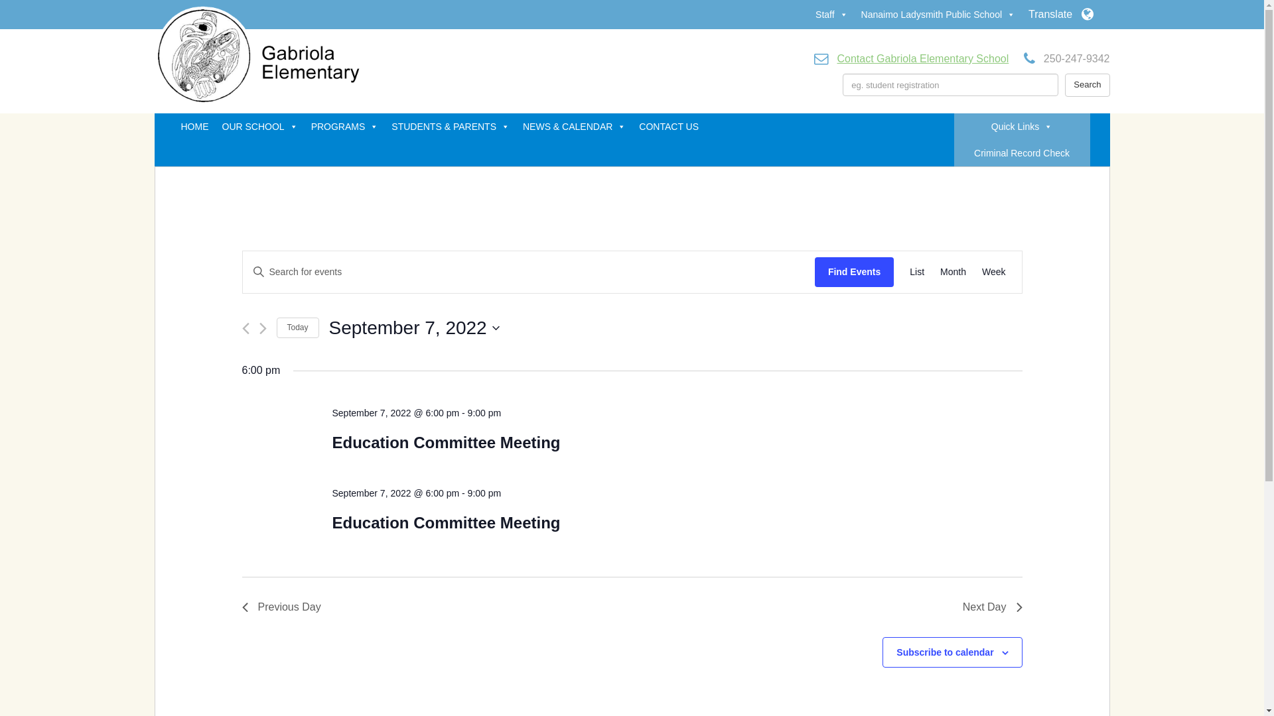 The image size is (1274, 716). I want to click on Previous day, so click(246, 329).